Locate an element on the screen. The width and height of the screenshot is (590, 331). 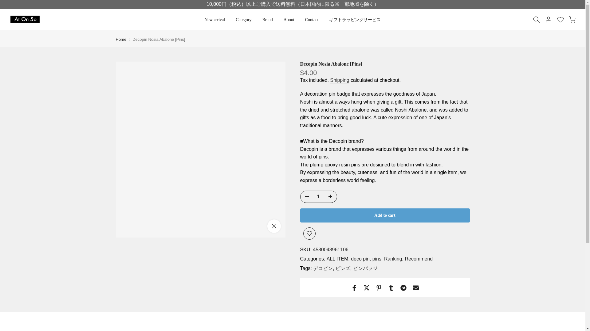
New arrival is located at coordinates (214, 20).